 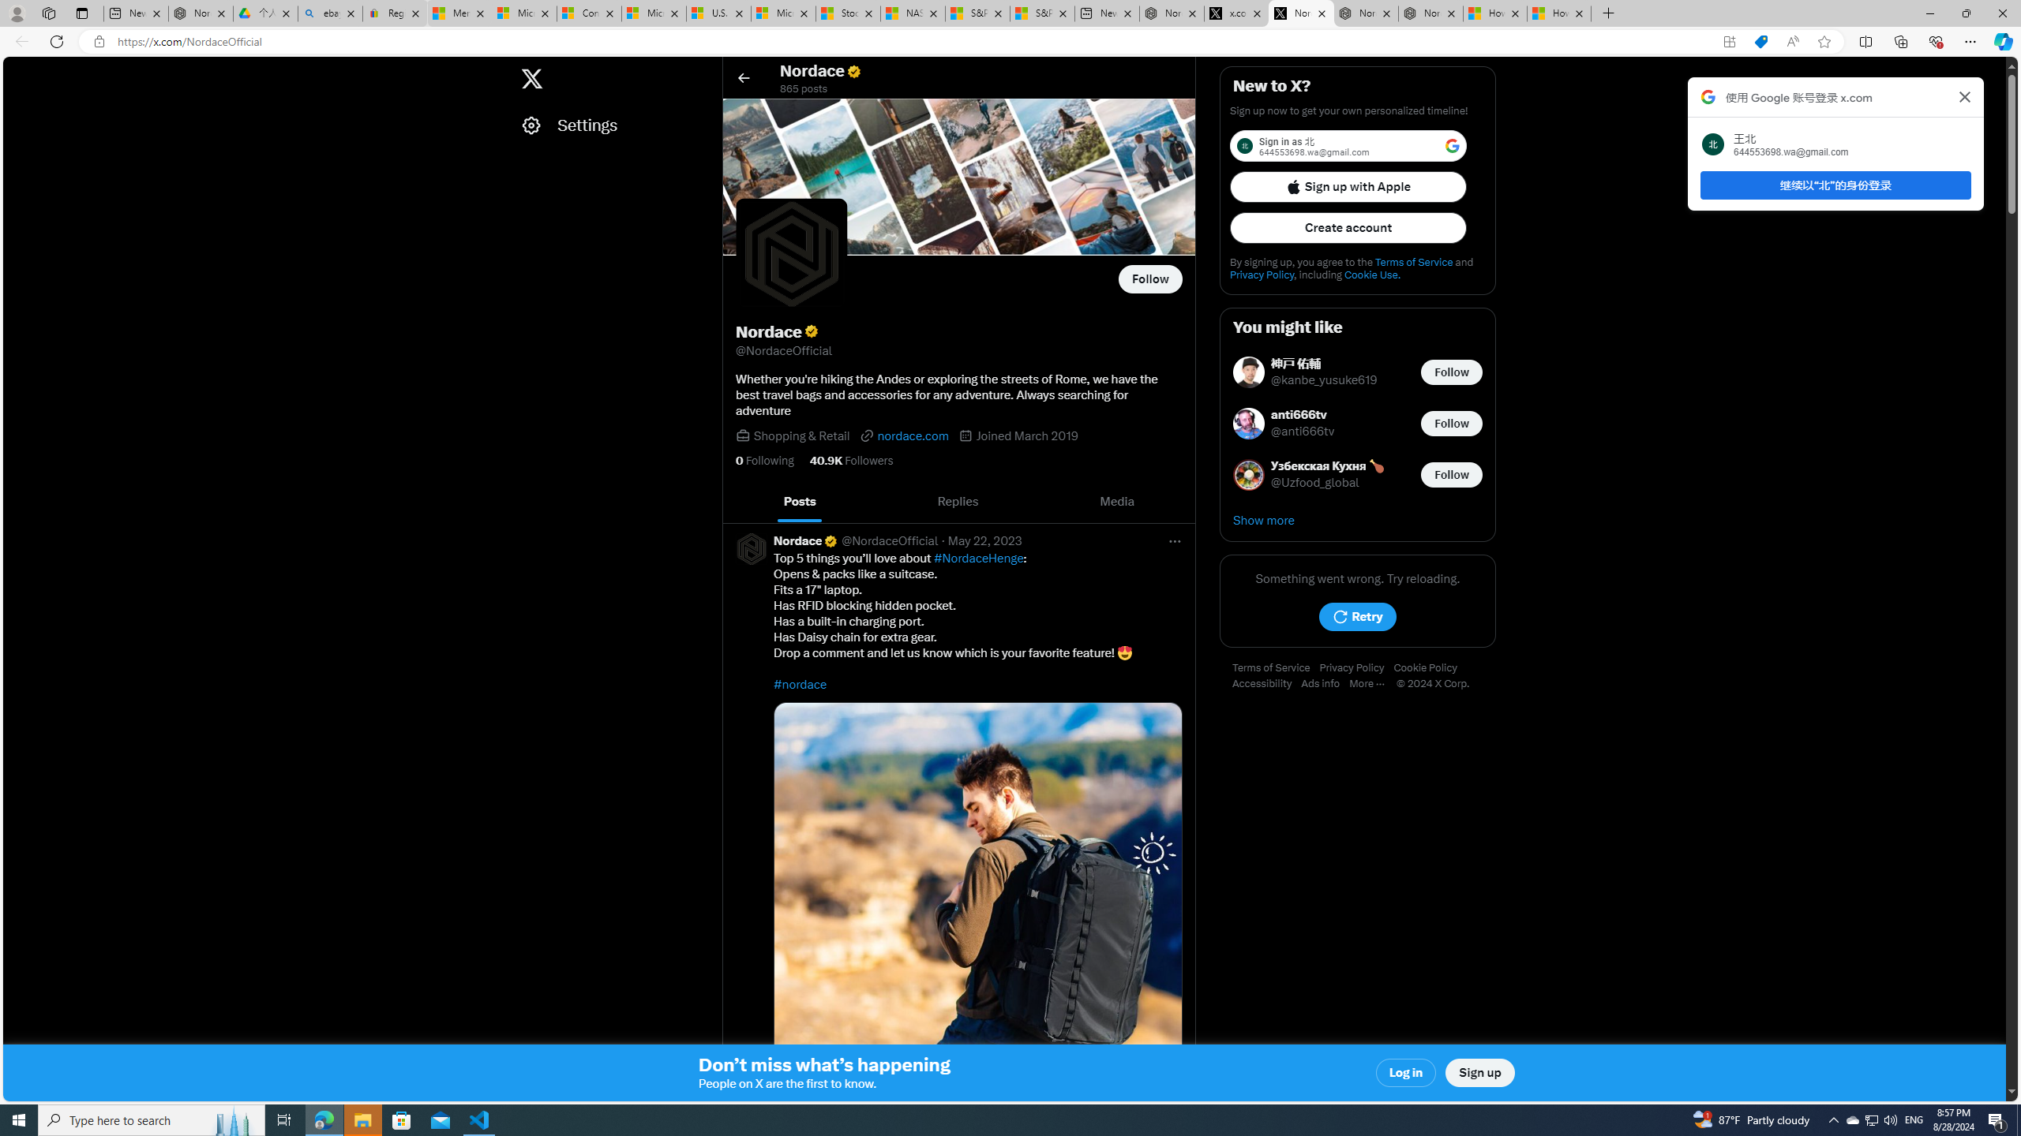 I want to click on Skip to trending, so click(x=17, y=71).